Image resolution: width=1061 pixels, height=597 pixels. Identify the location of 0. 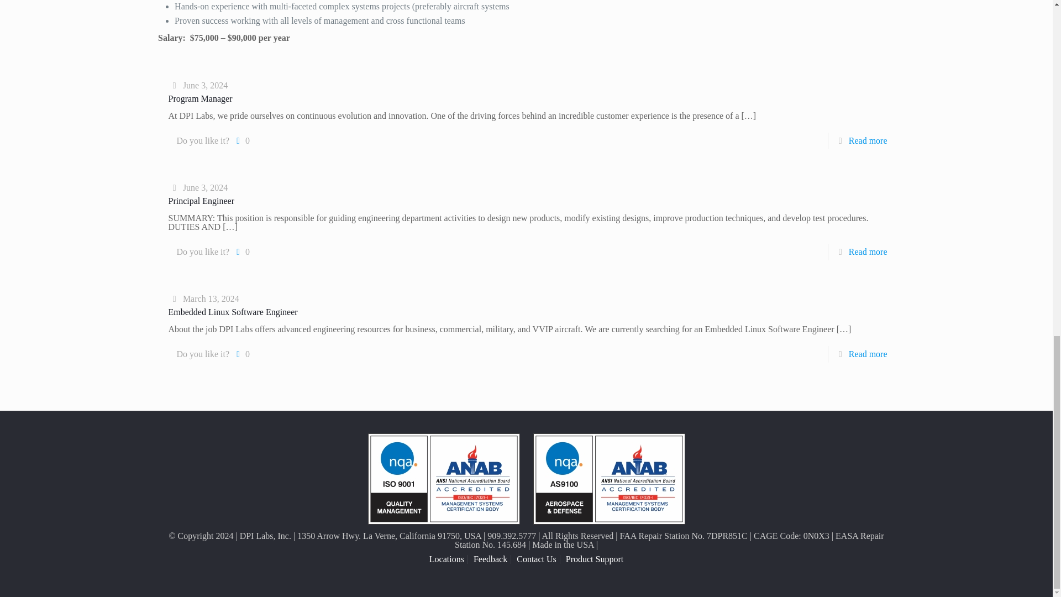
(241, 252).